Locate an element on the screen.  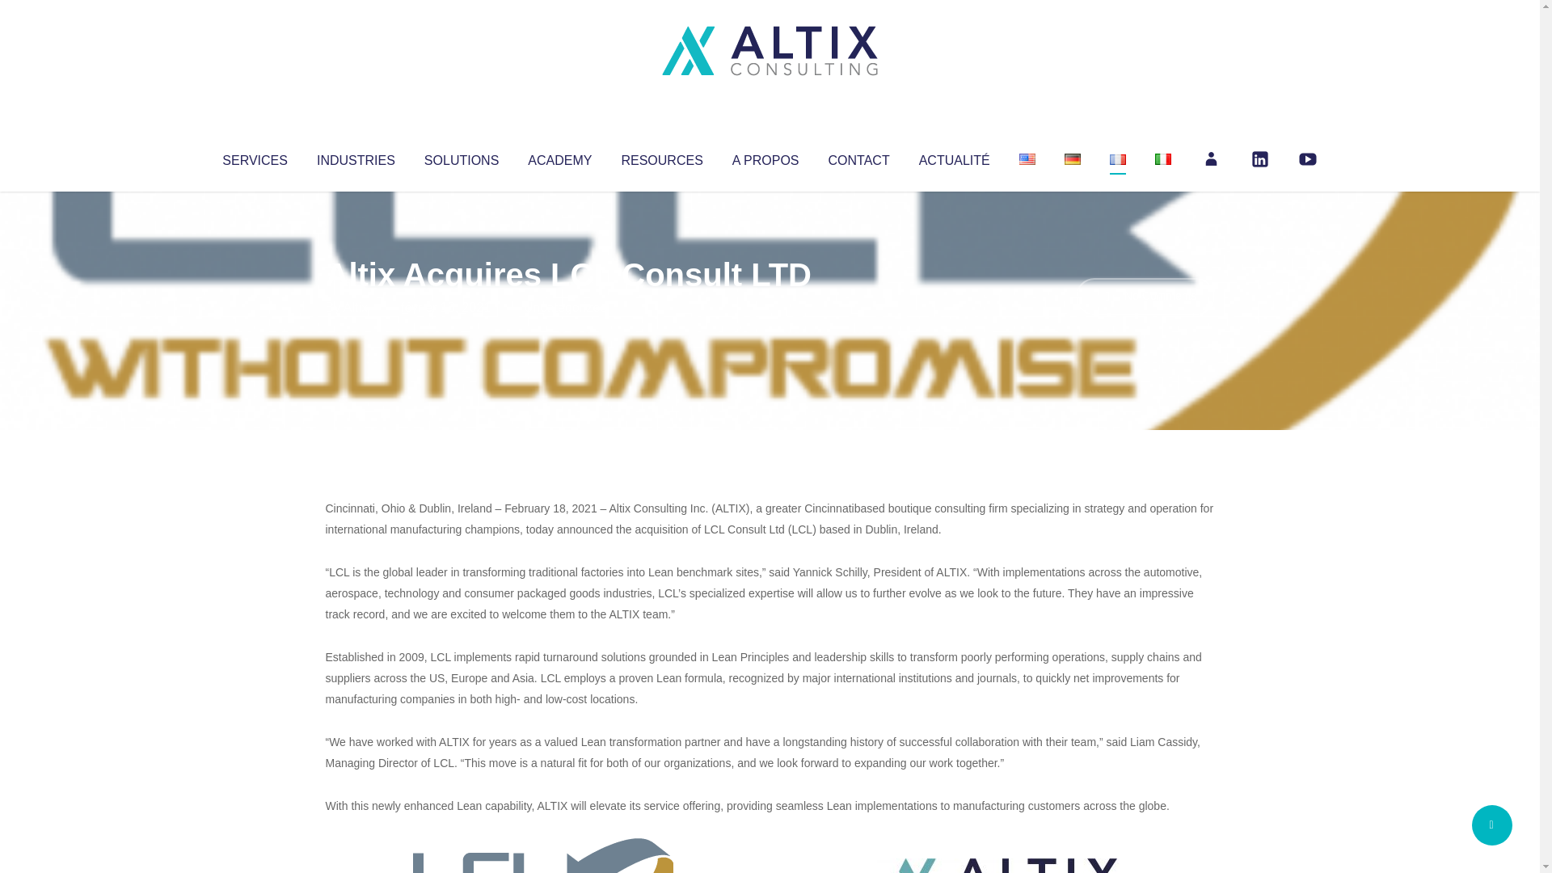
RESOURCES is located at coordinates (661, 157).